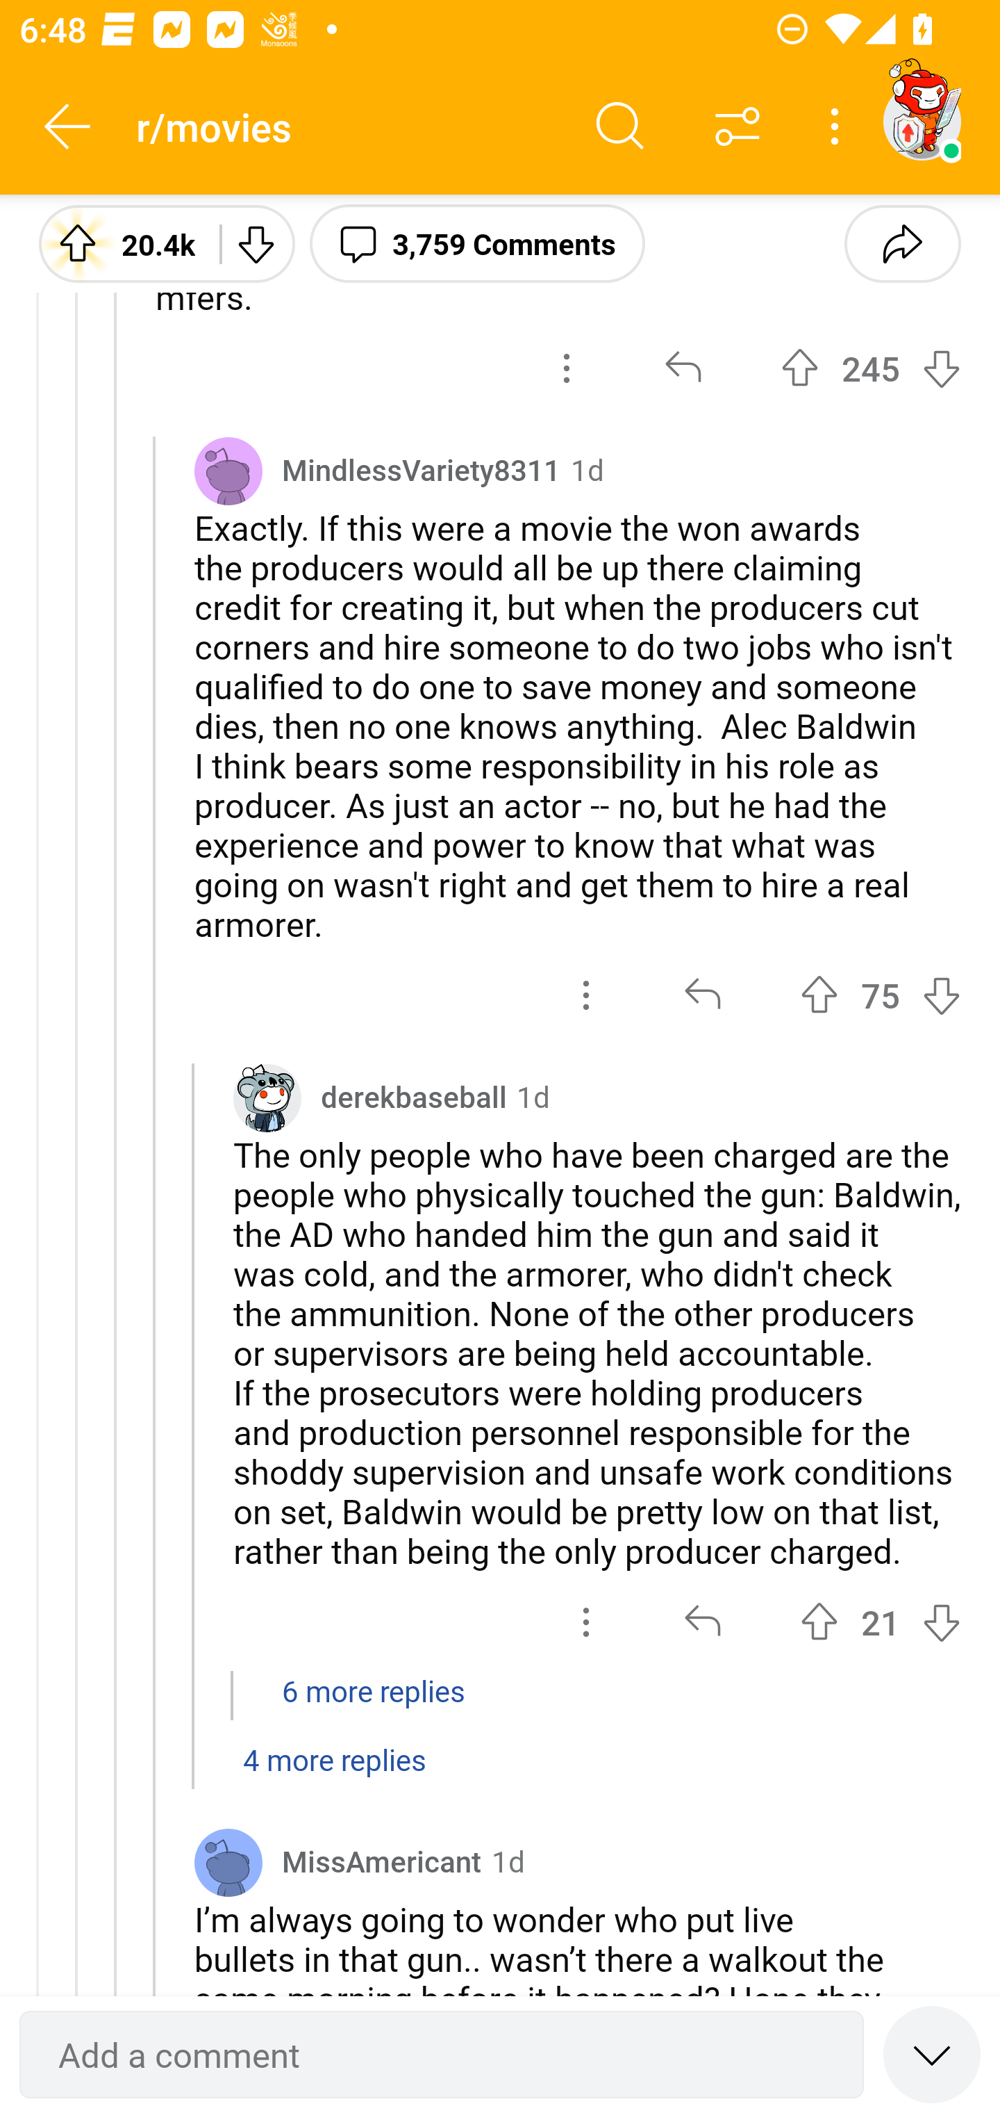  Describe the element at coordinates (477, 243) in the screenshot. I see `3,759 Comments` at that location.